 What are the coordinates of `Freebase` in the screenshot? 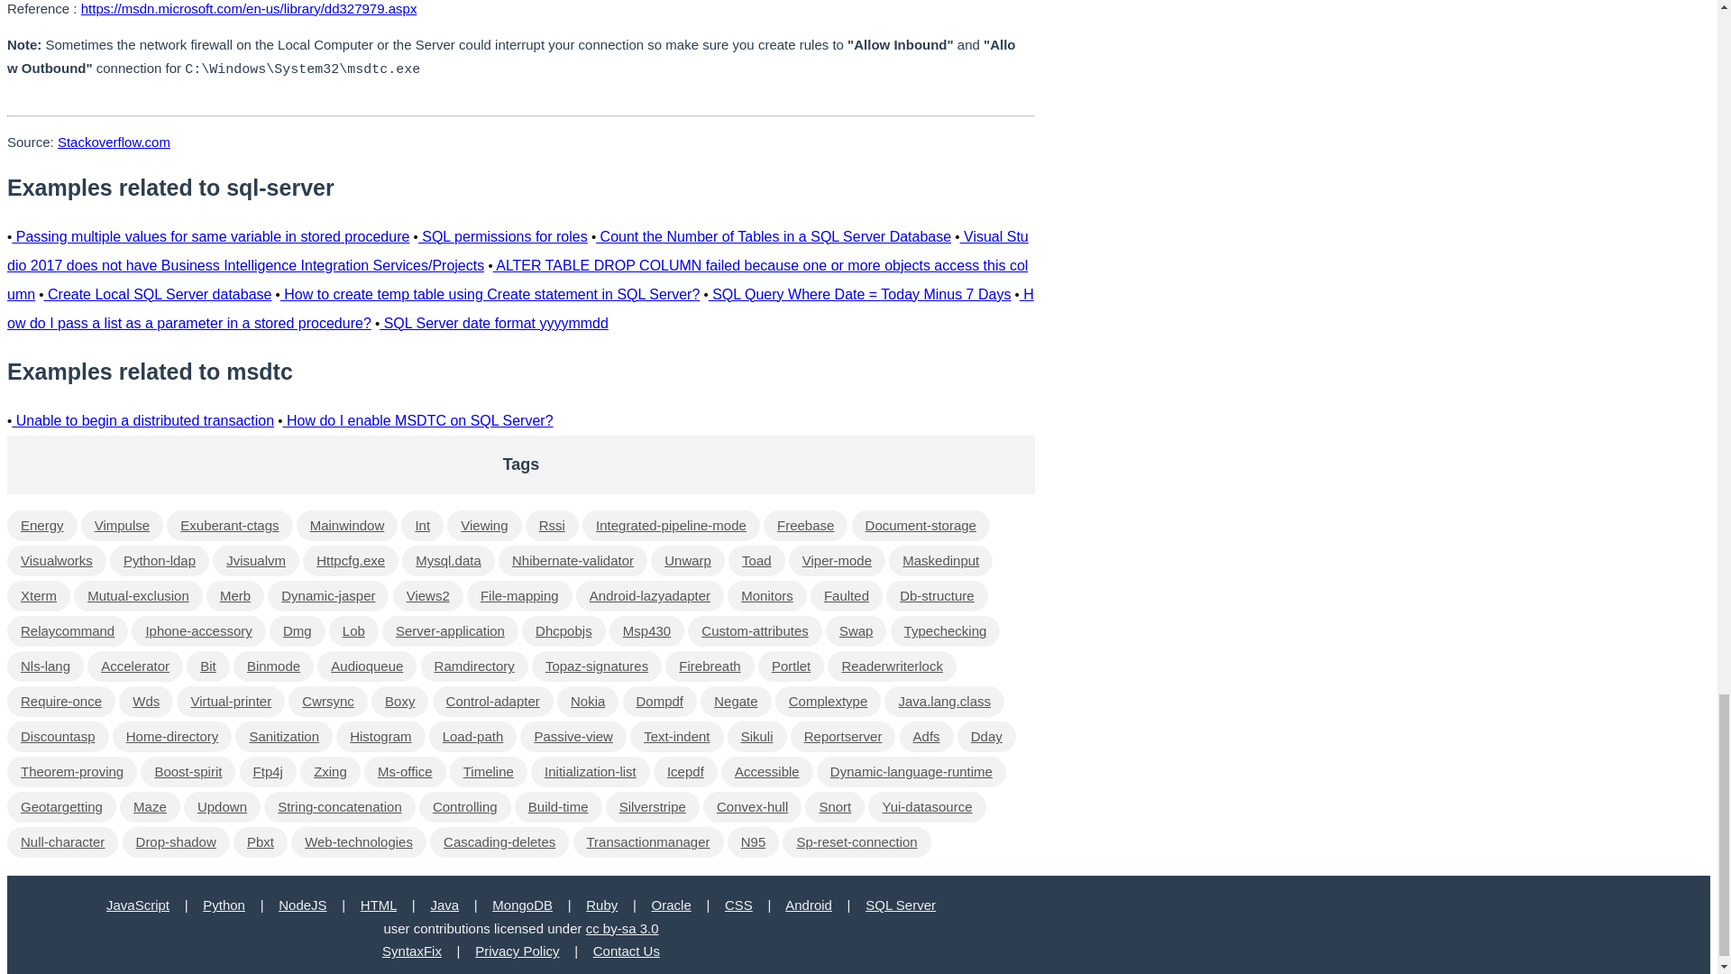 It's located at (805, 525).